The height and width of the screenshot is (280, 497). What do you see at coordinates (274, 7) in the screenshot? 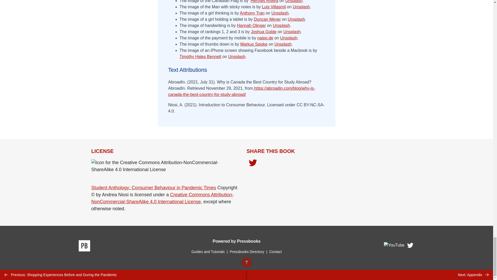
I see `Luis Villasmil` at bounding box center [274, 7].